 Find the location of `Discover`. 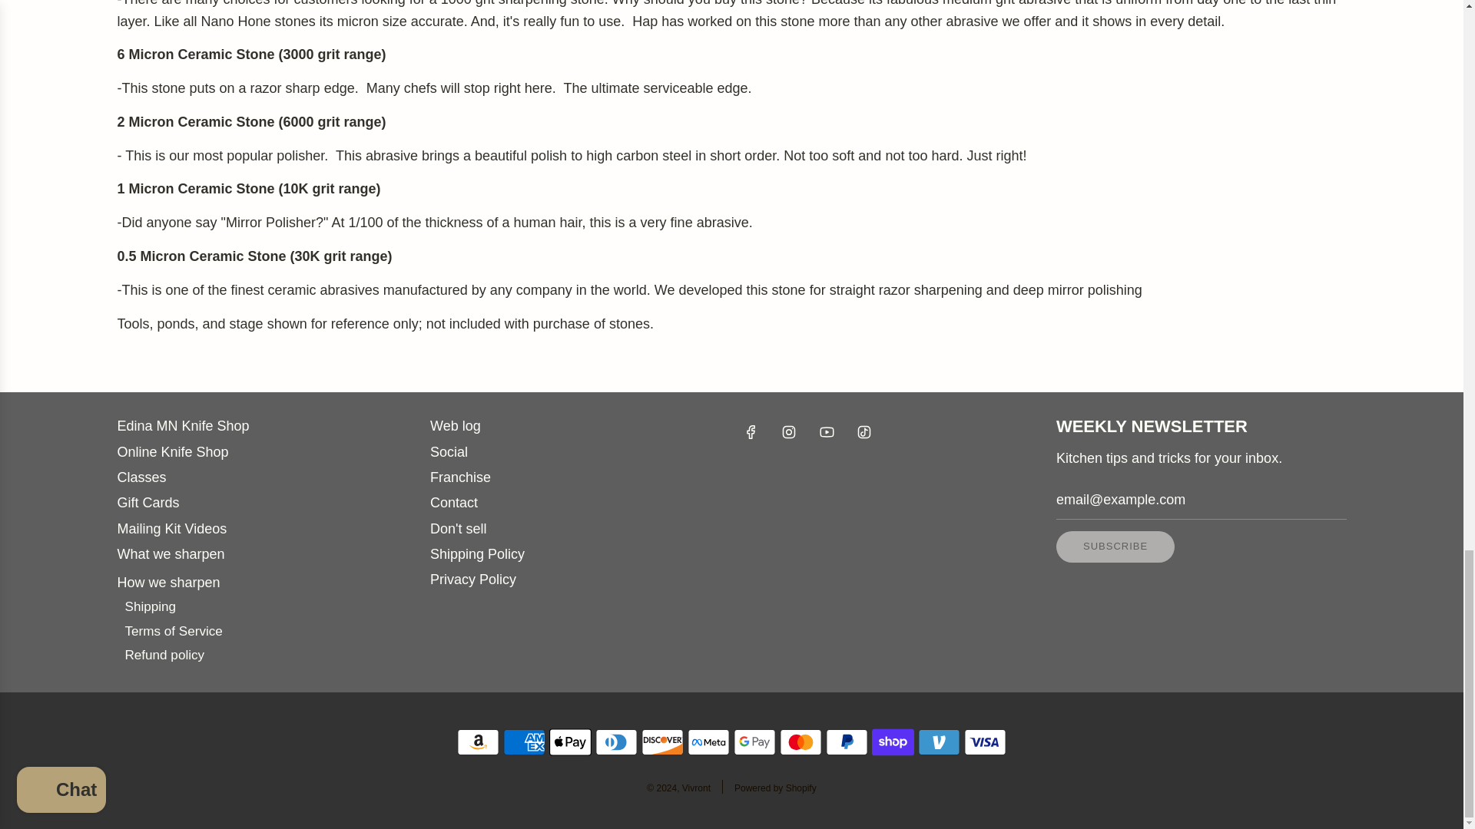

Discover is located at coordinates (662, 742).